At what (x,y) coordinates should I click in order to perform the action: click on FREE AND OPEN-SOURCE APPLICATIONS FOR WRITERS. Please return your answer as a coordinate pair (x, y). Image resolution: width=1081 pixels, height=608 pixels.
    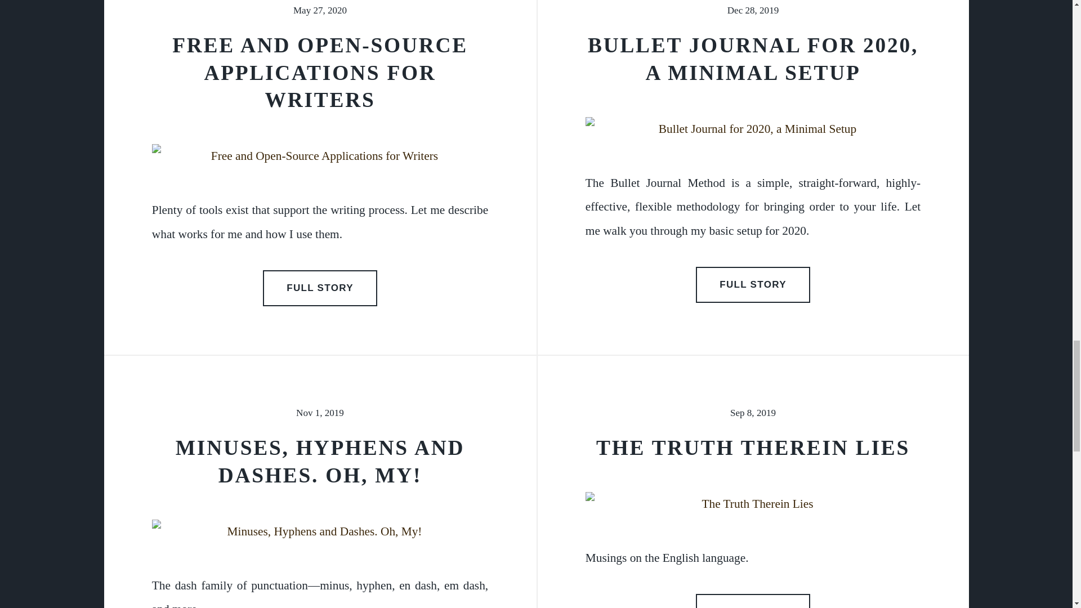
    Looking at the image, I should click on (320, 72).